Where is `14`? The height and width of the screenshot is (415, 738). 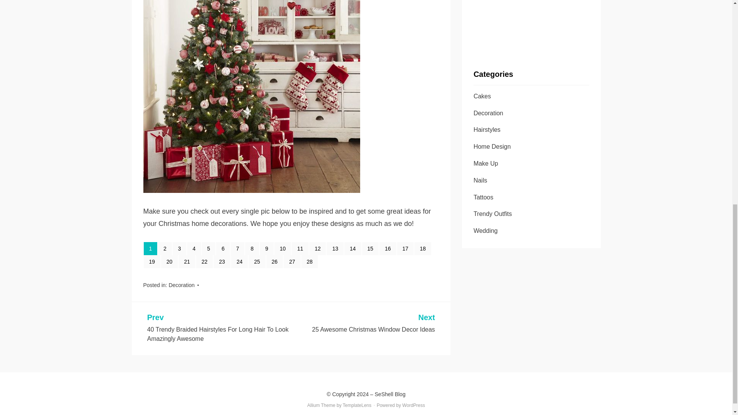
14 is located at coordinates (353, 248).